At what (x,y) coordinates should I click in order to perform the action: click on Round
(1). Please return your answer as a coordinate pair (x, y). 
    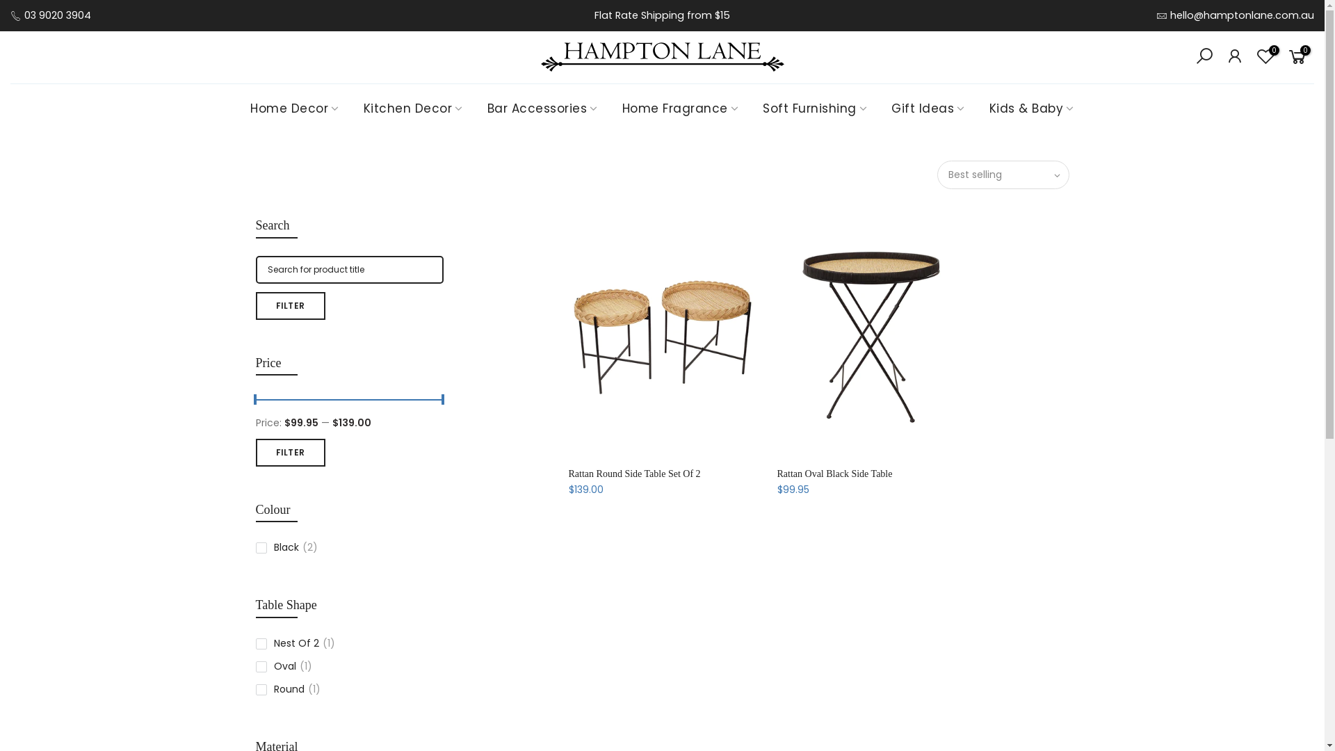
    Looking at the image, I should click on (350, 690).